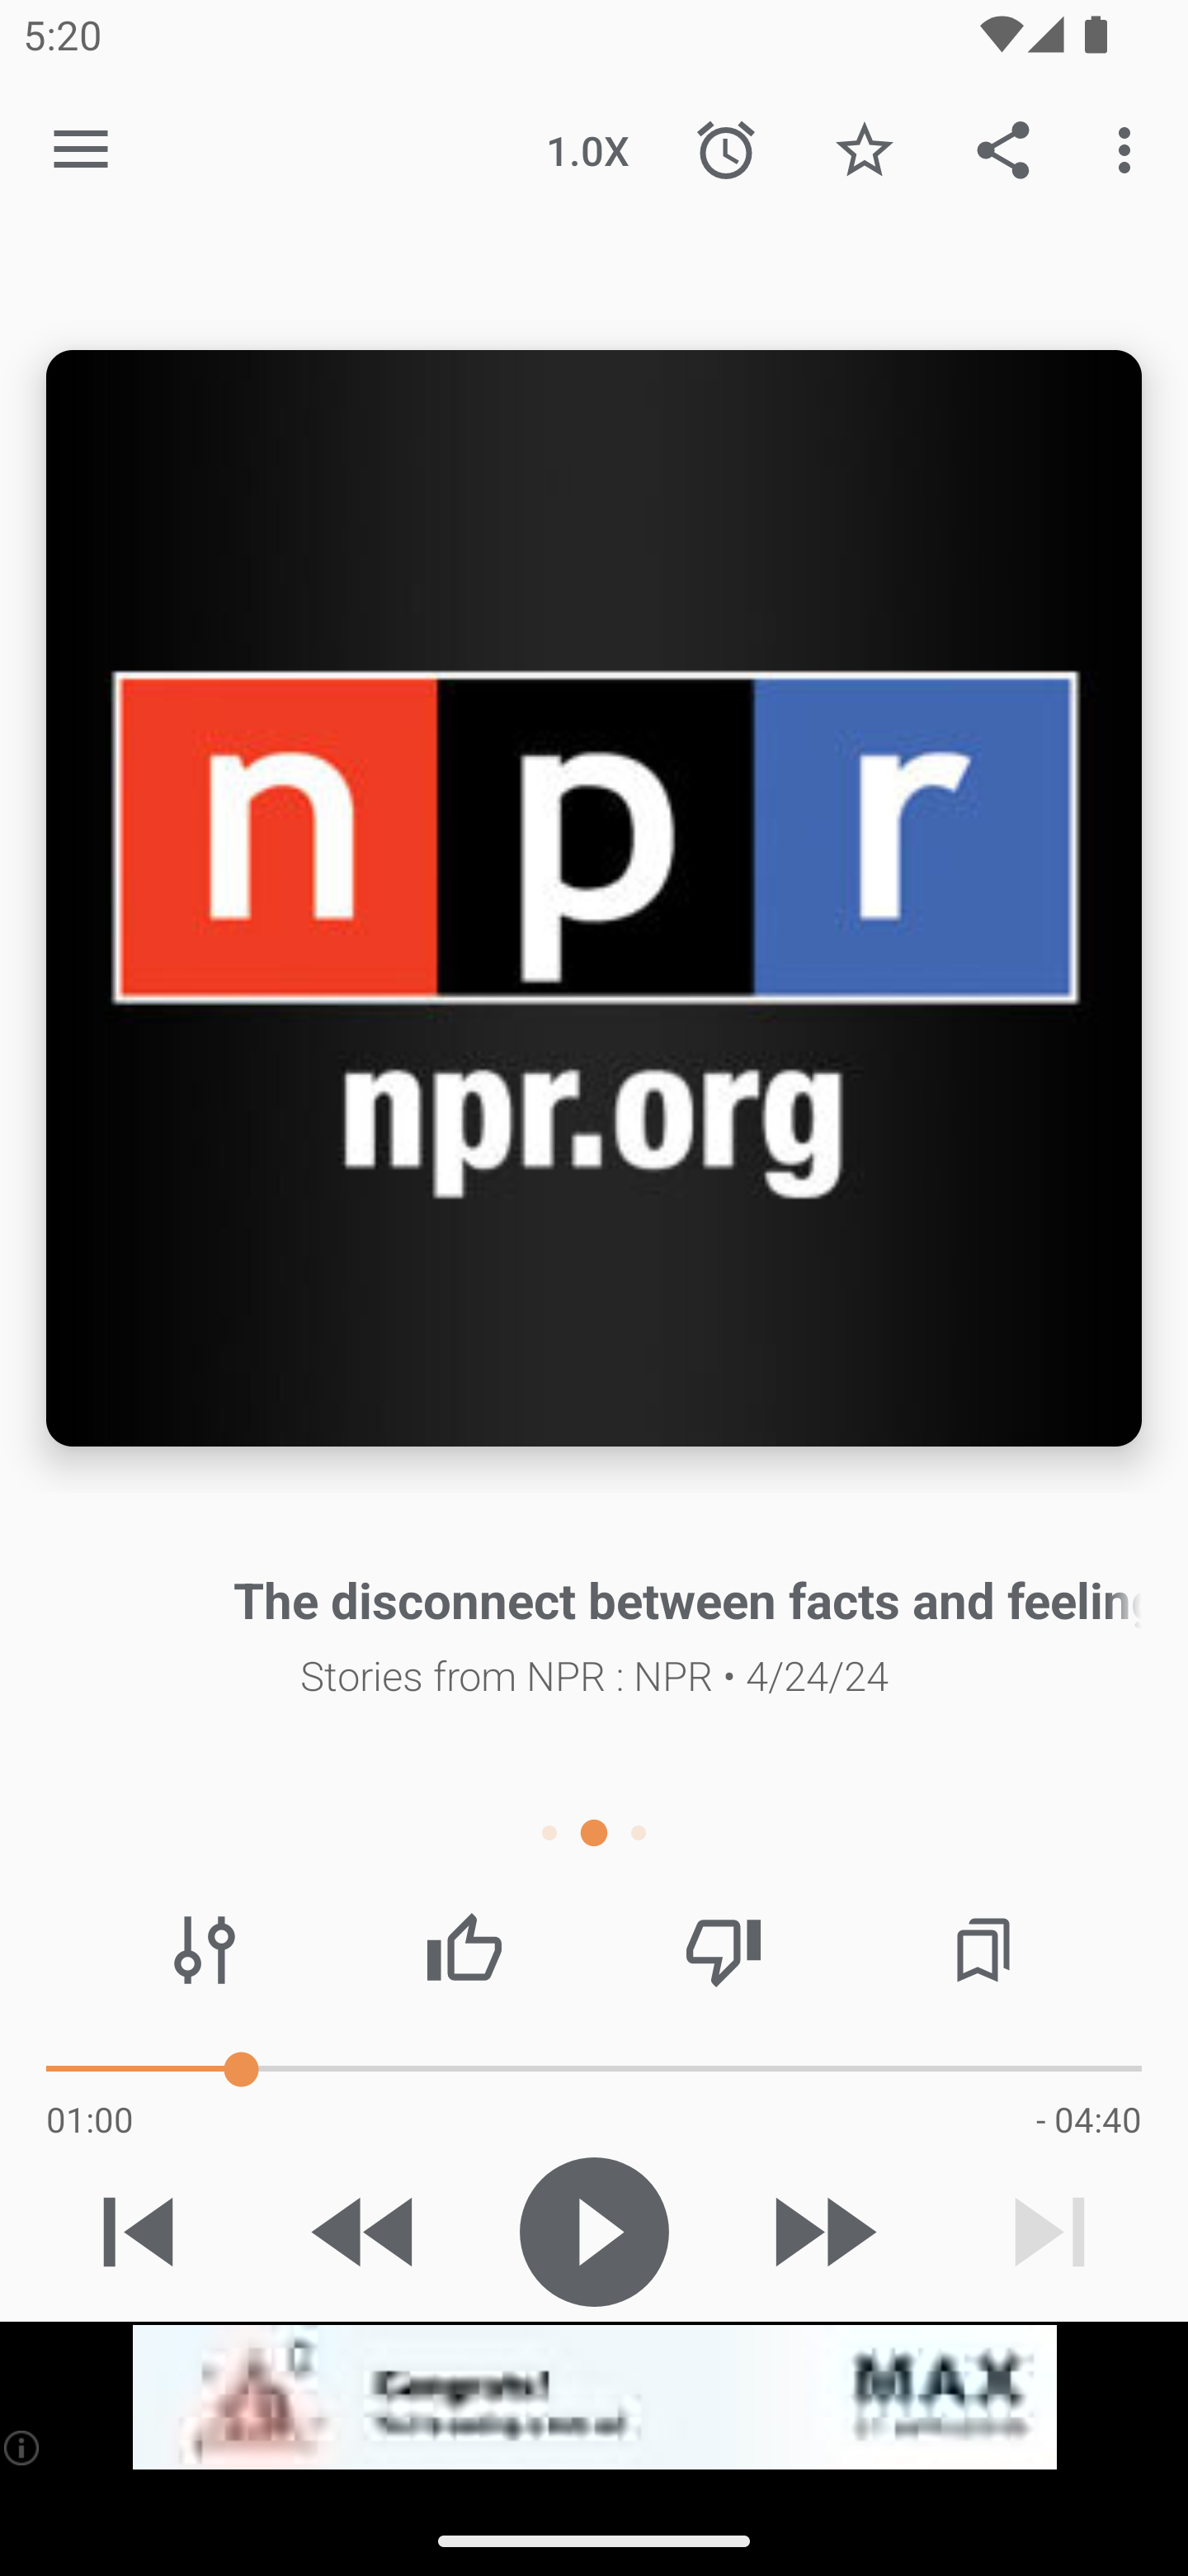 The height and width of the screenshot is (2576, 1188). I want to click on 1.0X, so click(587, 149).